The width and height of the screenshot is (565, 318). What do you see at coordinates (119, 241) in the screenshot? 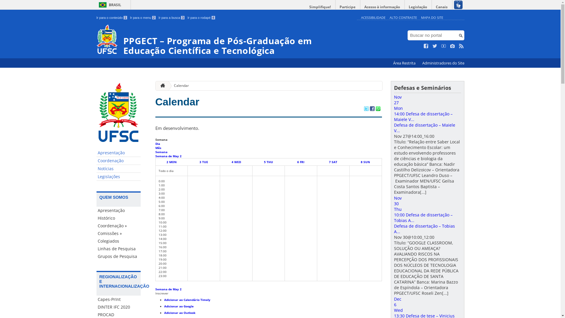
I see `Colegiados` at bounding box center [119, 241].